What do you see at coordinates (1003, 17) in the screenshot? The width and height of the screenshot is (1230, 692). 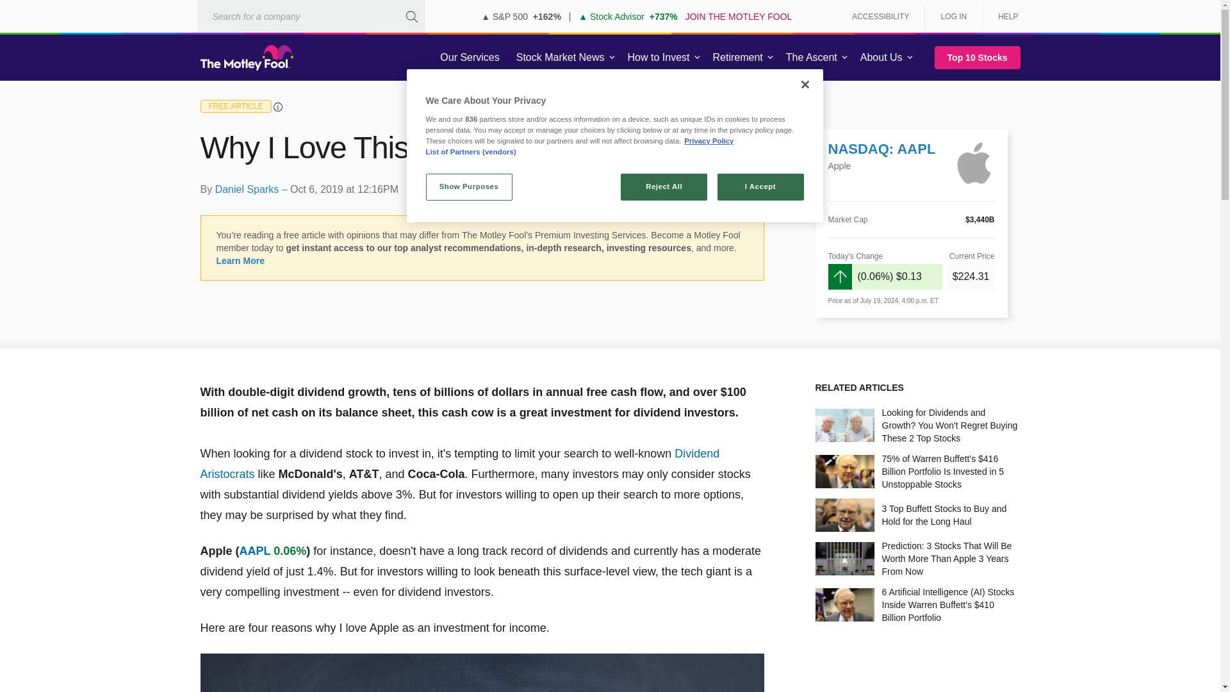 I see `HELP` at bounding box center [1003, 17].